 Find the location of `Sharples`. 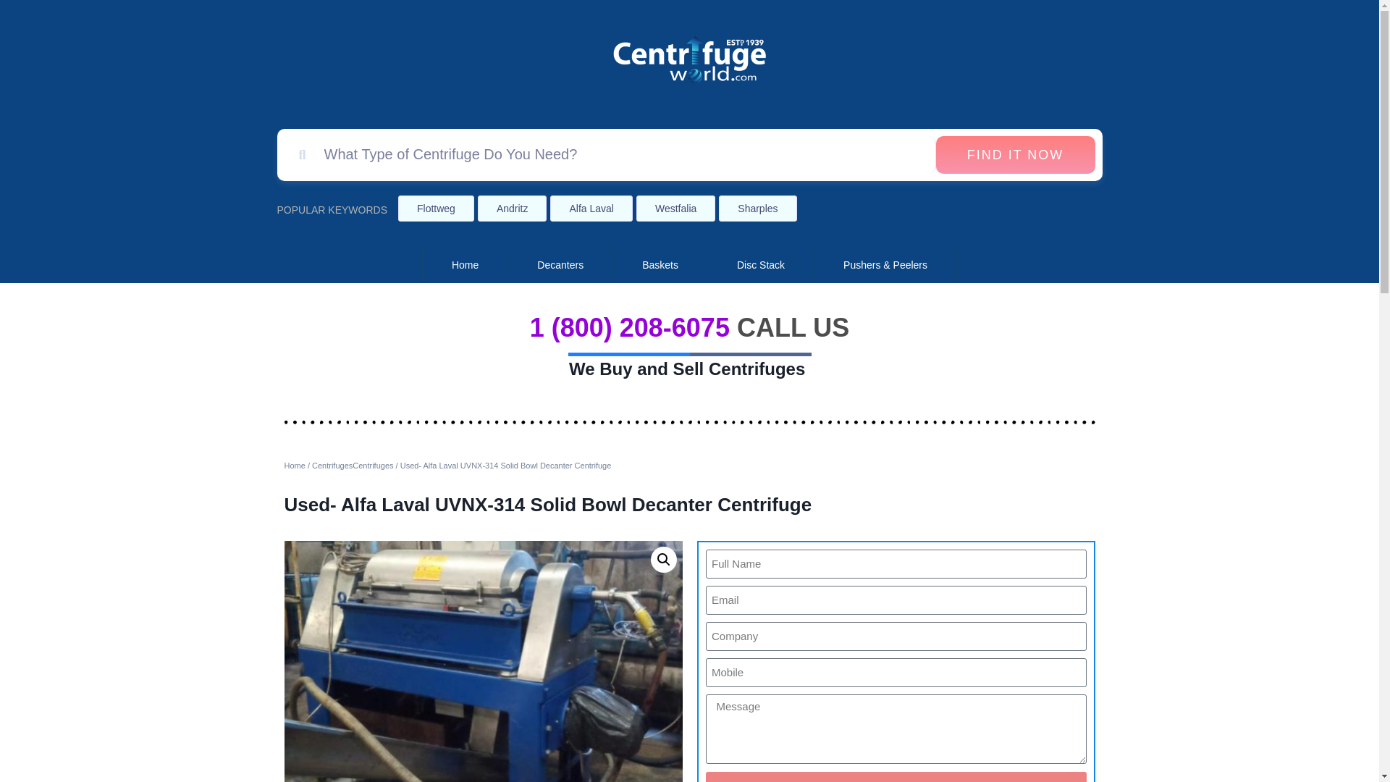

Sharples is located at coordinates (757, 209).